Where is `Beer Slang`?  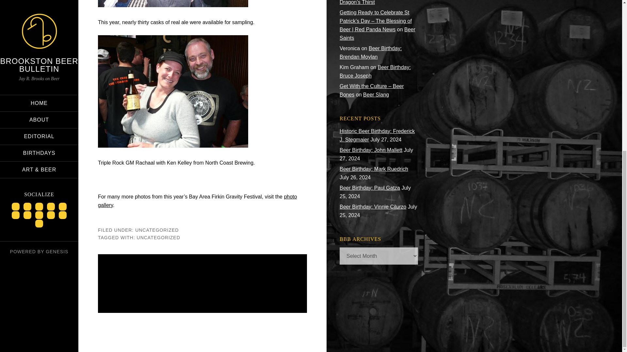
Beer Slang is located at coordinates (376, 95).